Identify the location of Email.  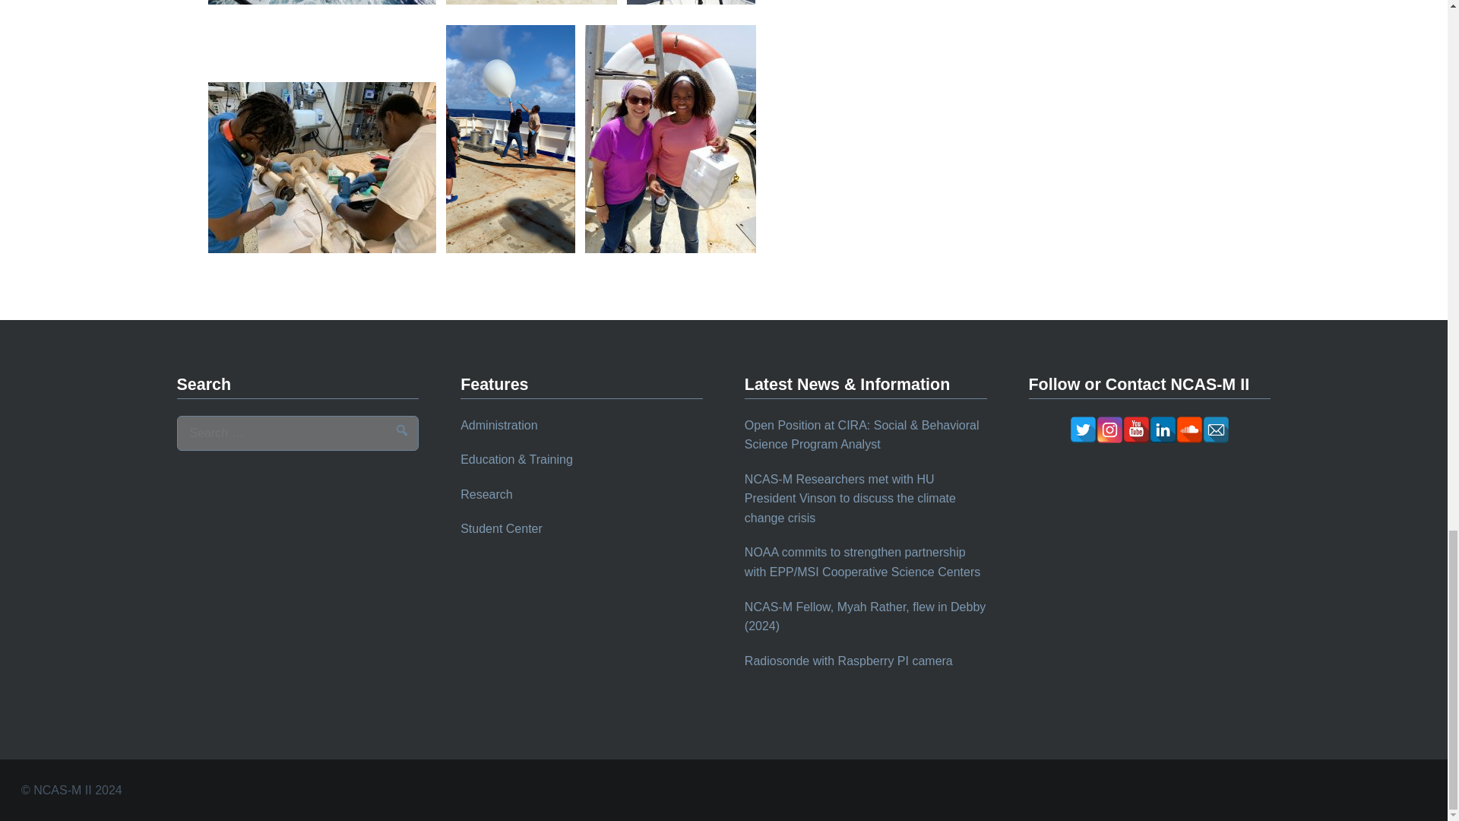
(1216, 430).